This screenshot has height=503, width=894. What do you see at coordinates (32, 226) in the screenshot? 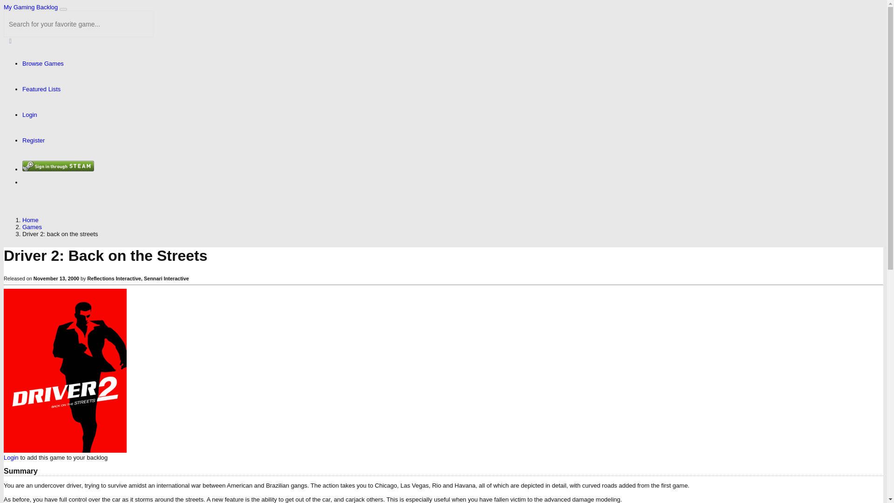
I see `Games` at bounding box center [32, 226].